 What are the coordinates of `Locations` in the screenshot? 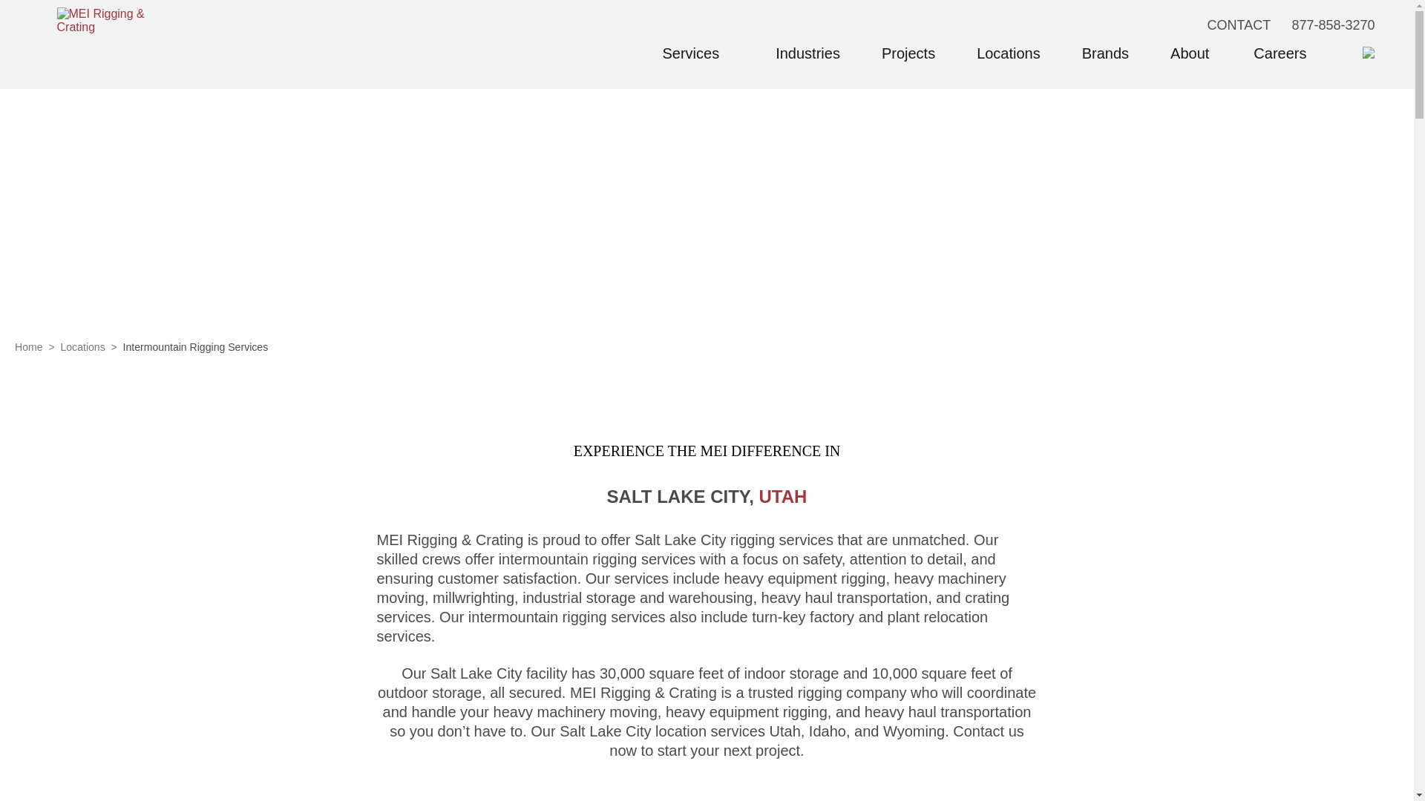 It's located at (1008, 53).